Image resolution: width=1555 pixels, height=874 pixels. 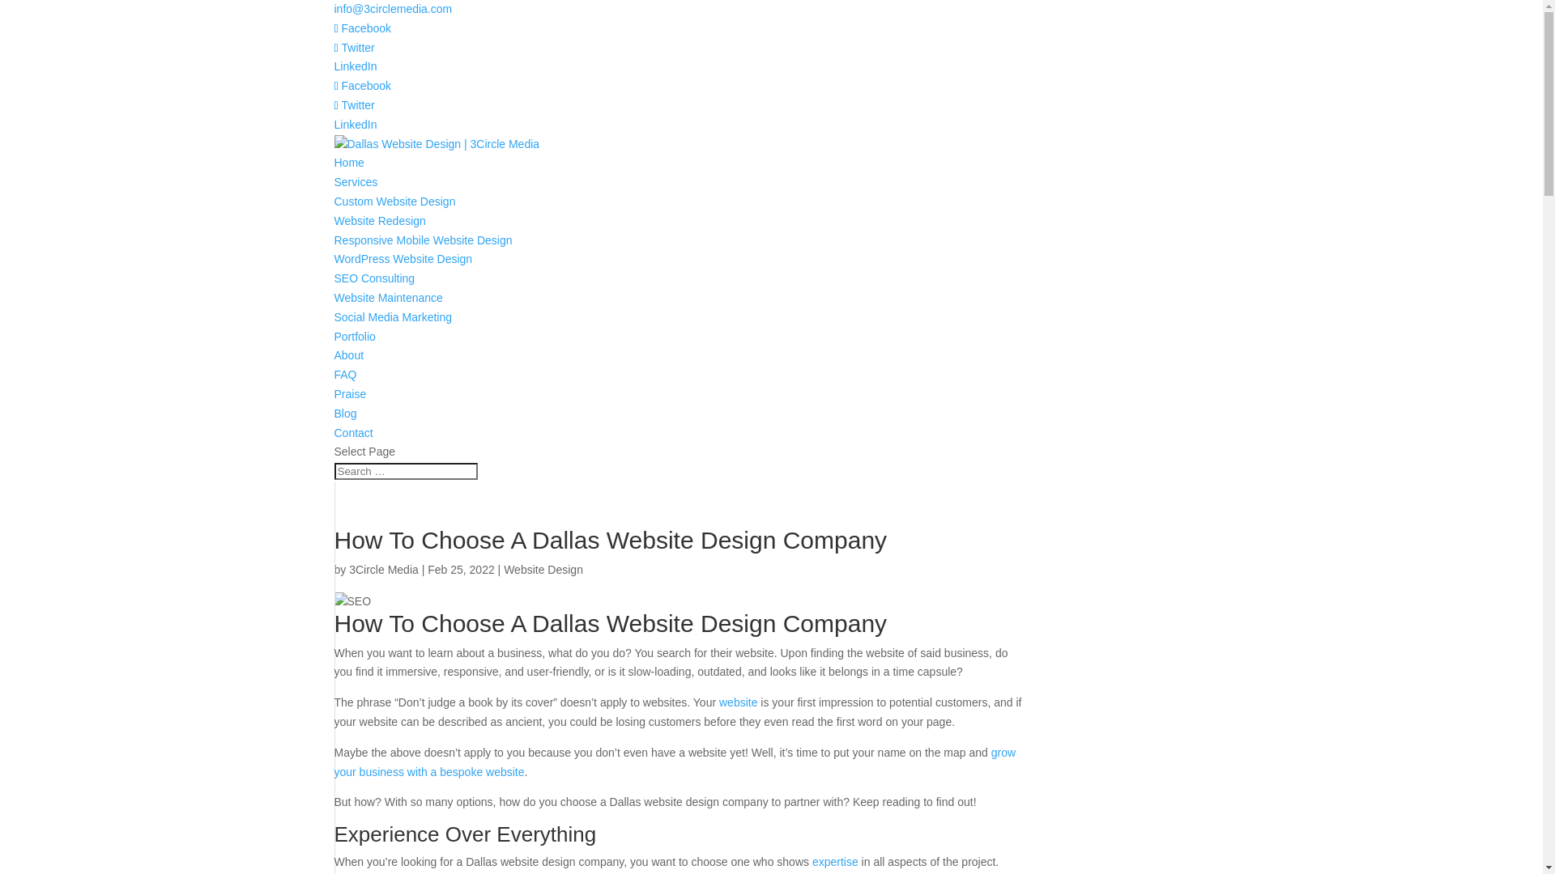 What do you see at coordinates (379, 221) in the screenshot?
I see `Website Redesign` at bounding box center [379, 221].